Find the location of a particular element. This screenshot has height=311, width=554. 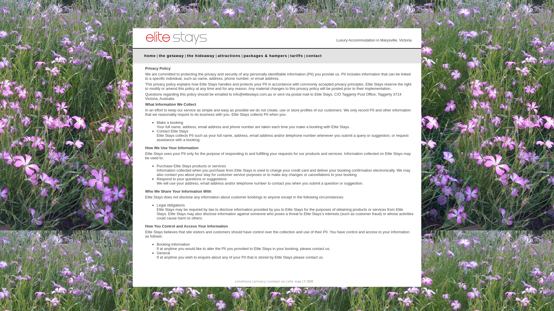

packages & hampers is located at coordinates (265, 56).